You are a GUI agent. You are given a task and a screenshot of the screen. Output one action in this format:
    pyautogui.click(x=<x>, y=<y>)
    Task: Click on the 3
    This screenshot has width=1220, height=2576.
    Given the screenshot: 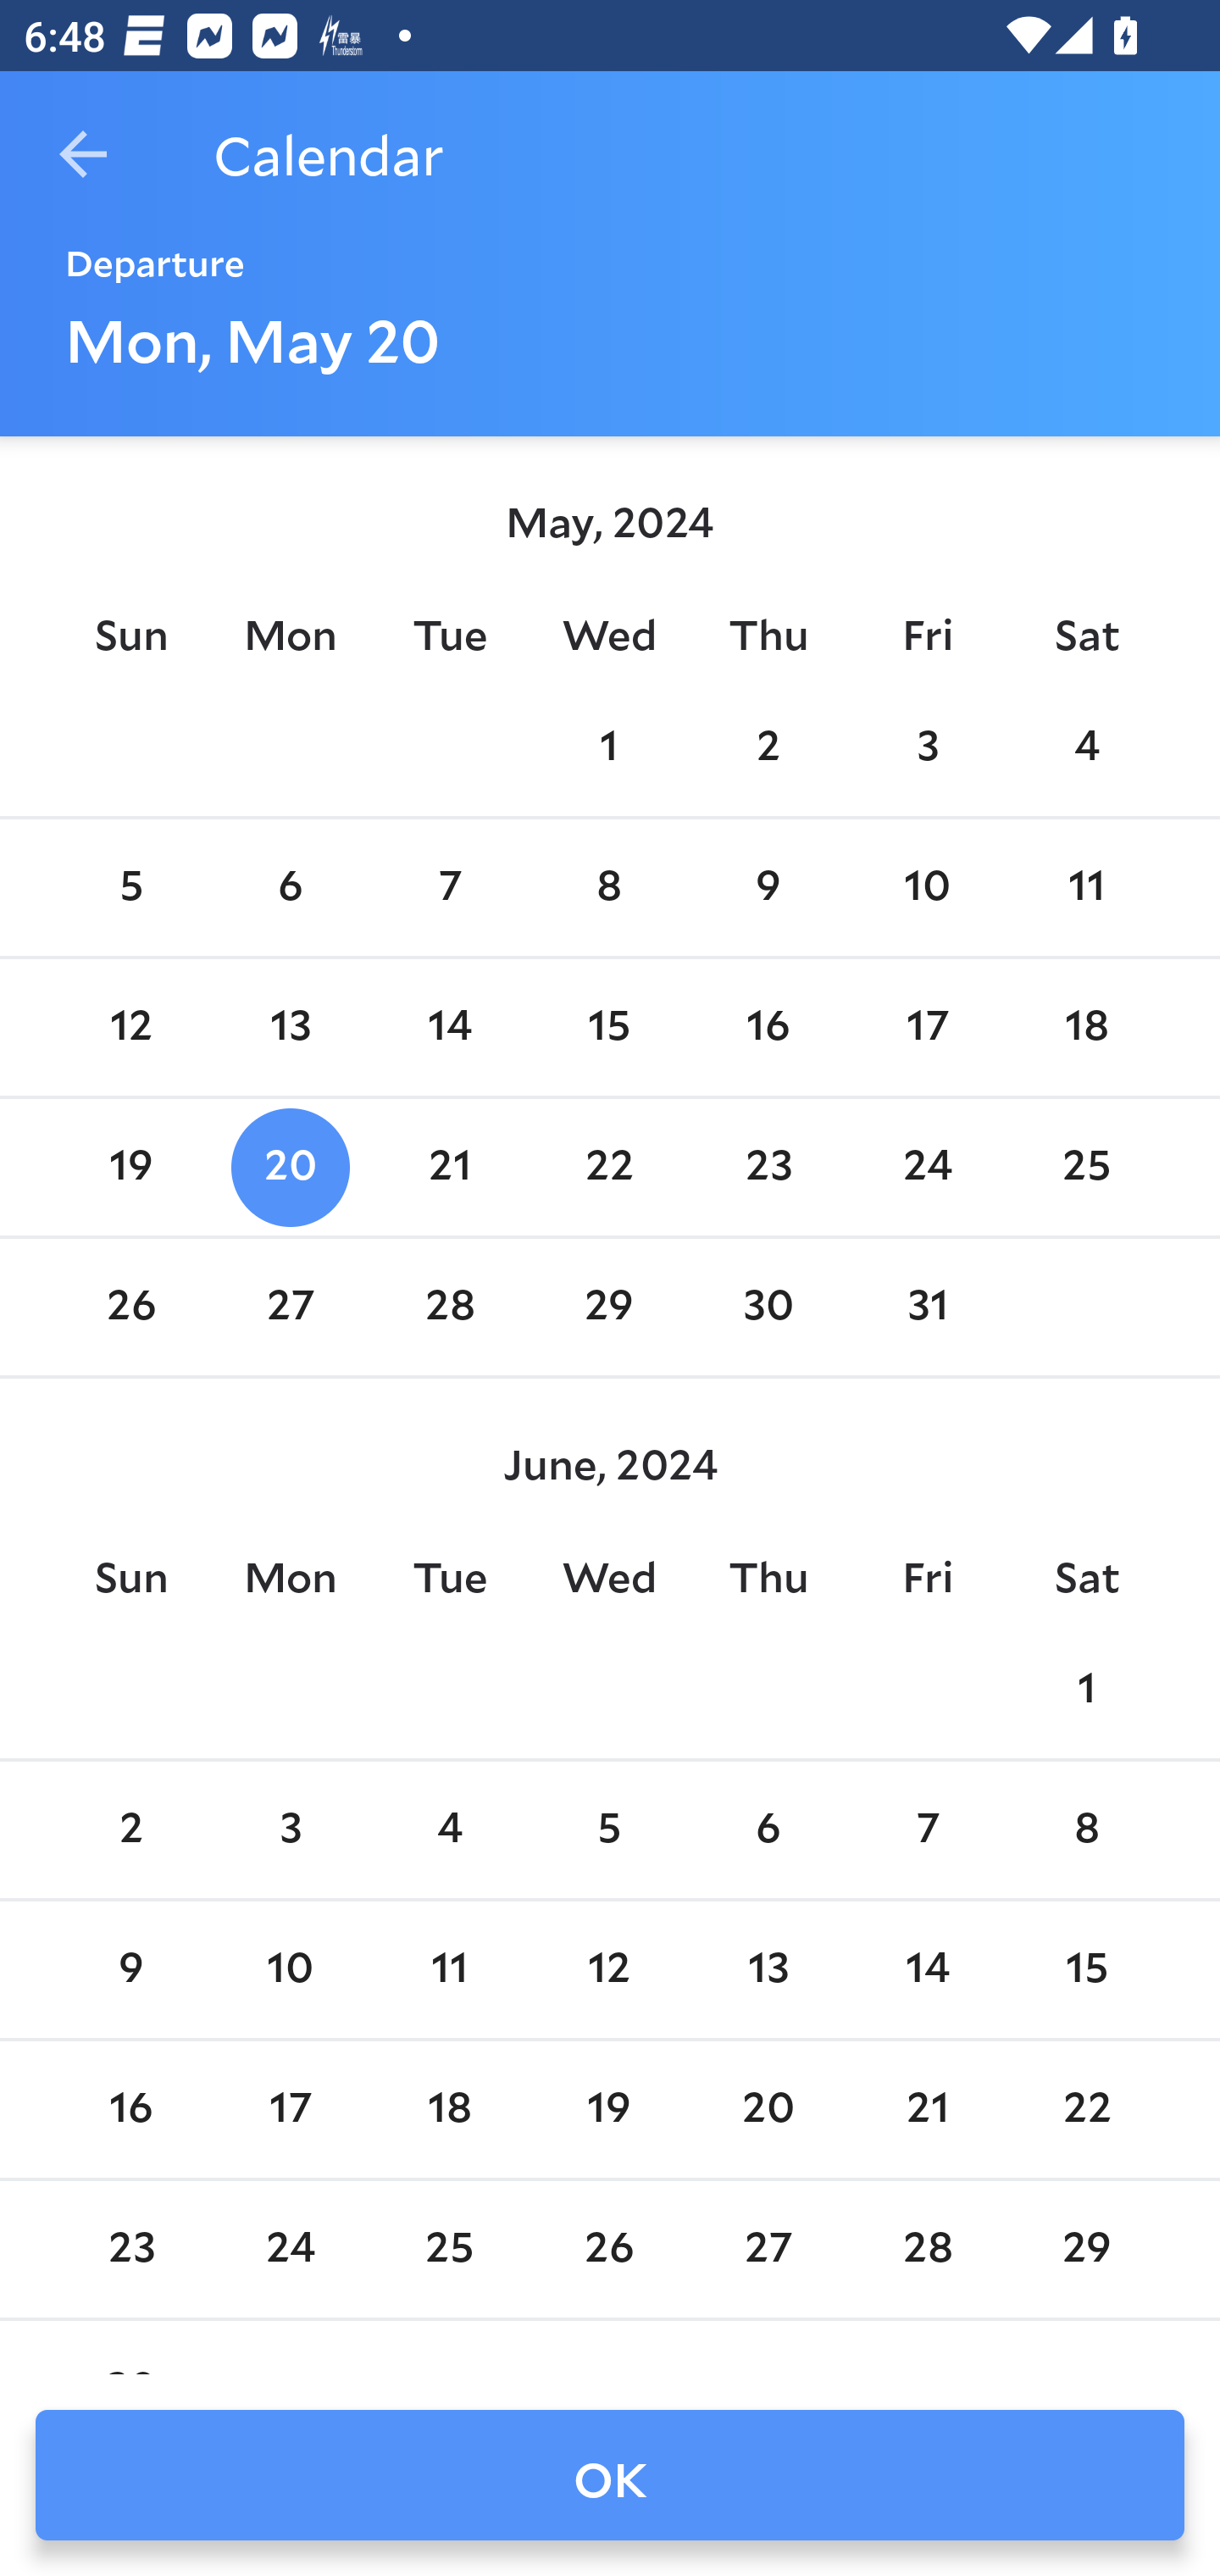 What is the action you would take?
    pyautogui.click(x=291, y=1831)
    